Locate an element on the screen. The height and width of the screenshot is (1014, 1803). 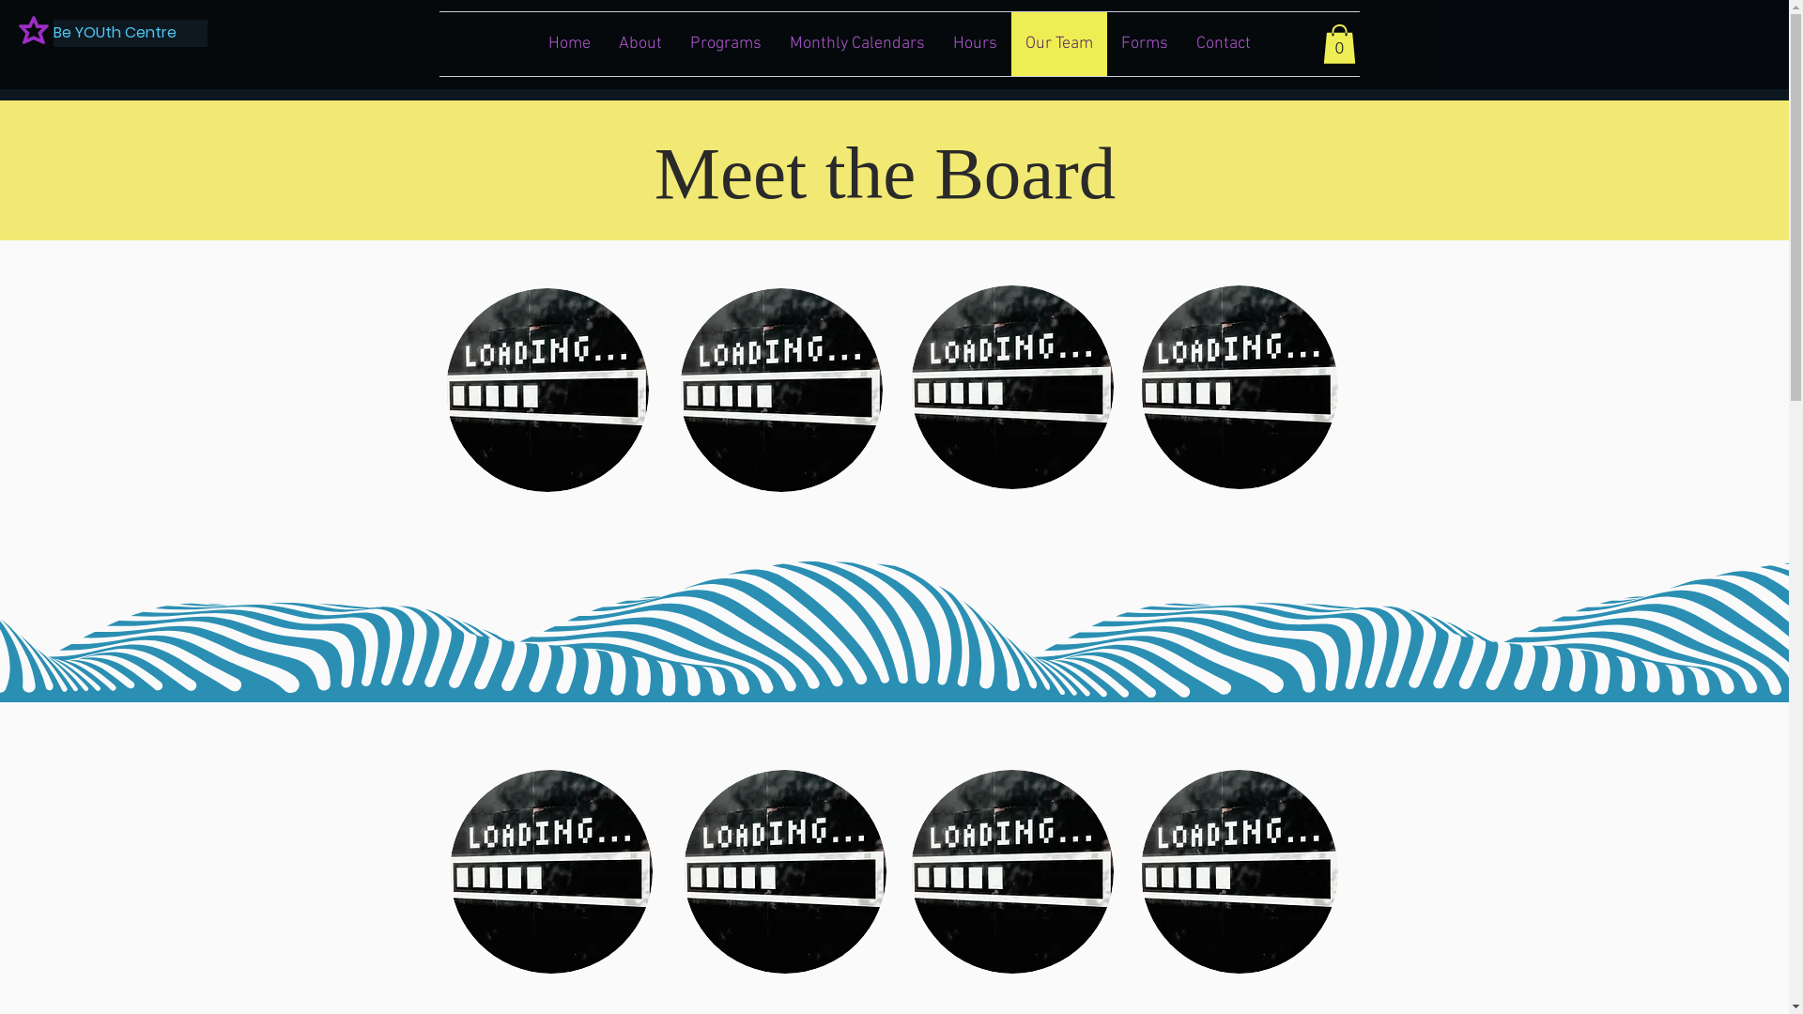
guy3.jpg is located at coordinates (1239, 387).